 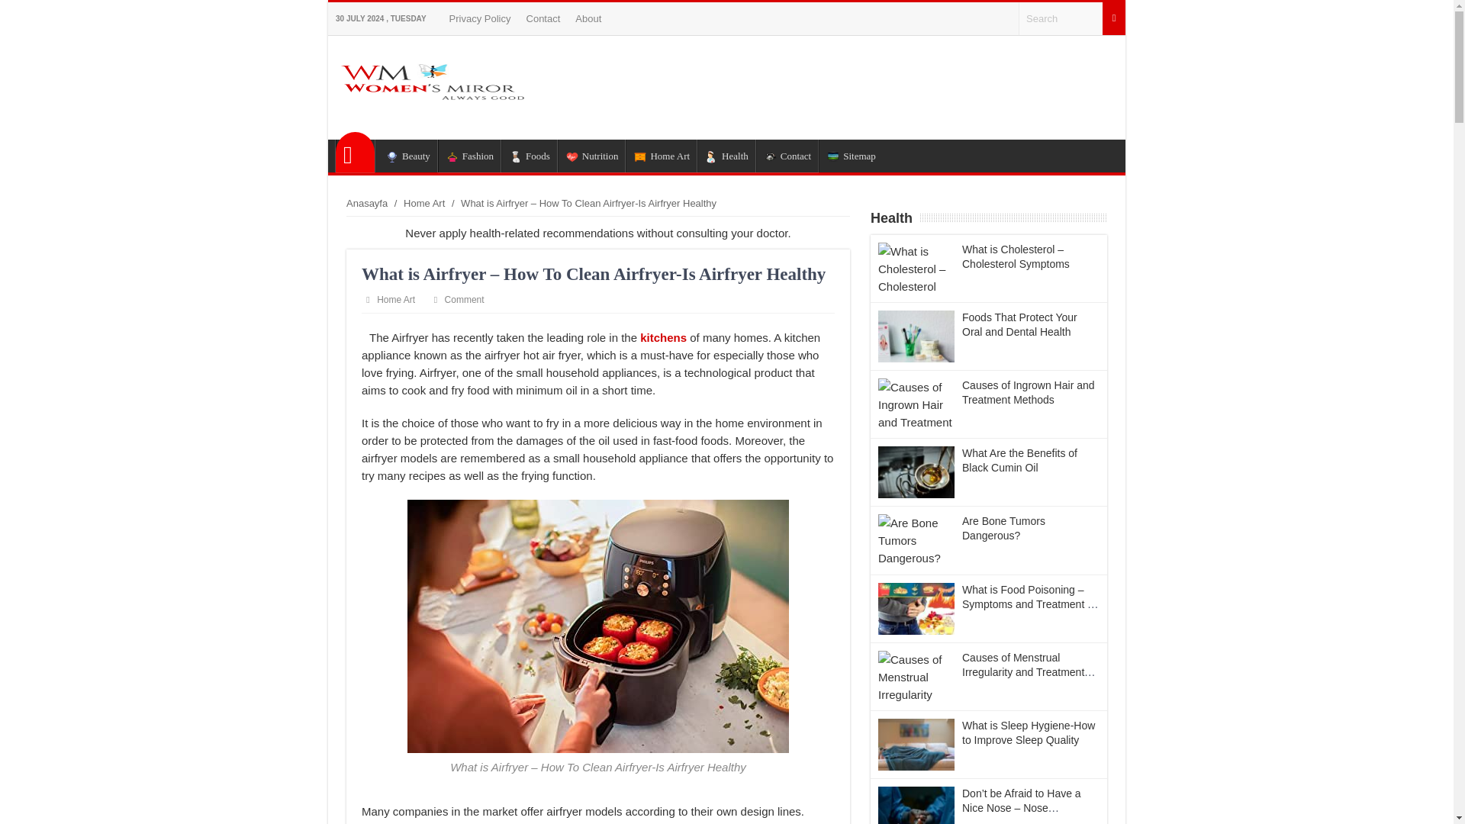 I want to click on Foods, so click(x=530, y=156).